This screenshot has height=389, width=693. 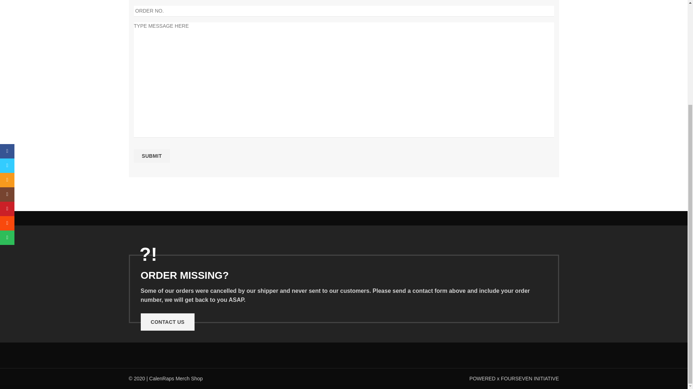 I want to click on SUBMIT, so click(x=152, y=156).